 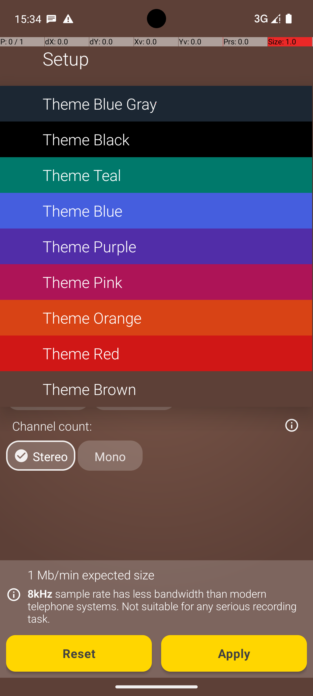 What do you see at coordinates (51, 19) in the screenshot?
I see `SMS Messenger notification: ` at bounding box center [51, 19].